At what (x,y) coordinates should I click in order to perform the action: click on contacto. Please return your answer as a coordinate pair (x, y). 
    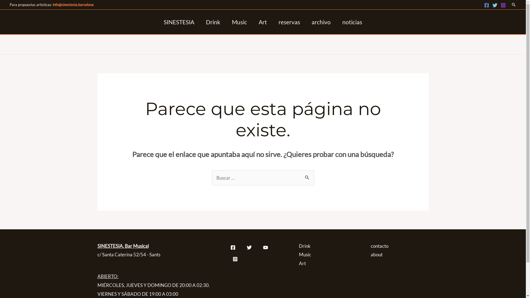
    Looking at the image, I should click on (379, 246).